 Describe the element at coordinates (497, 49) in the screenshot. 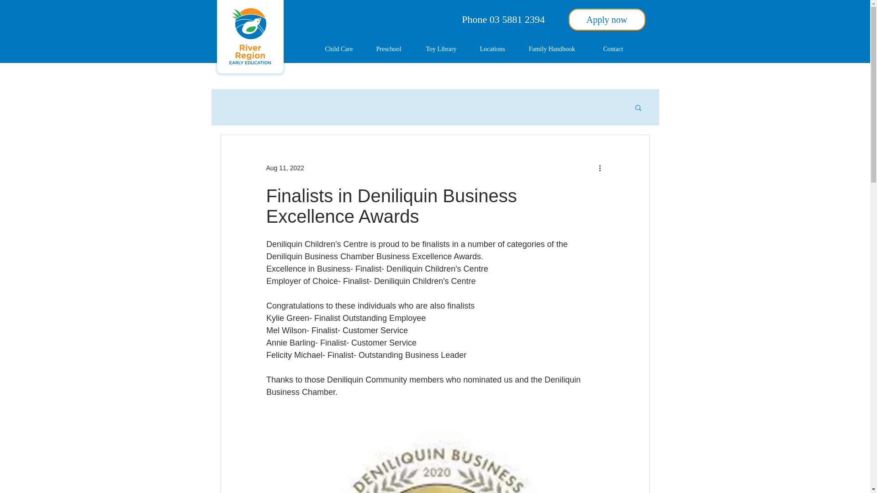

I see `Locations` at that location.